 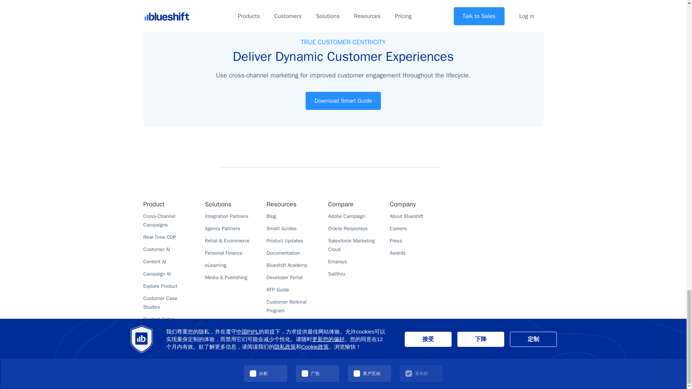 What do you see at coordinates (317, 367) in the screenshot?
I see `Privacy Policy` at bounding box center [317, 367].